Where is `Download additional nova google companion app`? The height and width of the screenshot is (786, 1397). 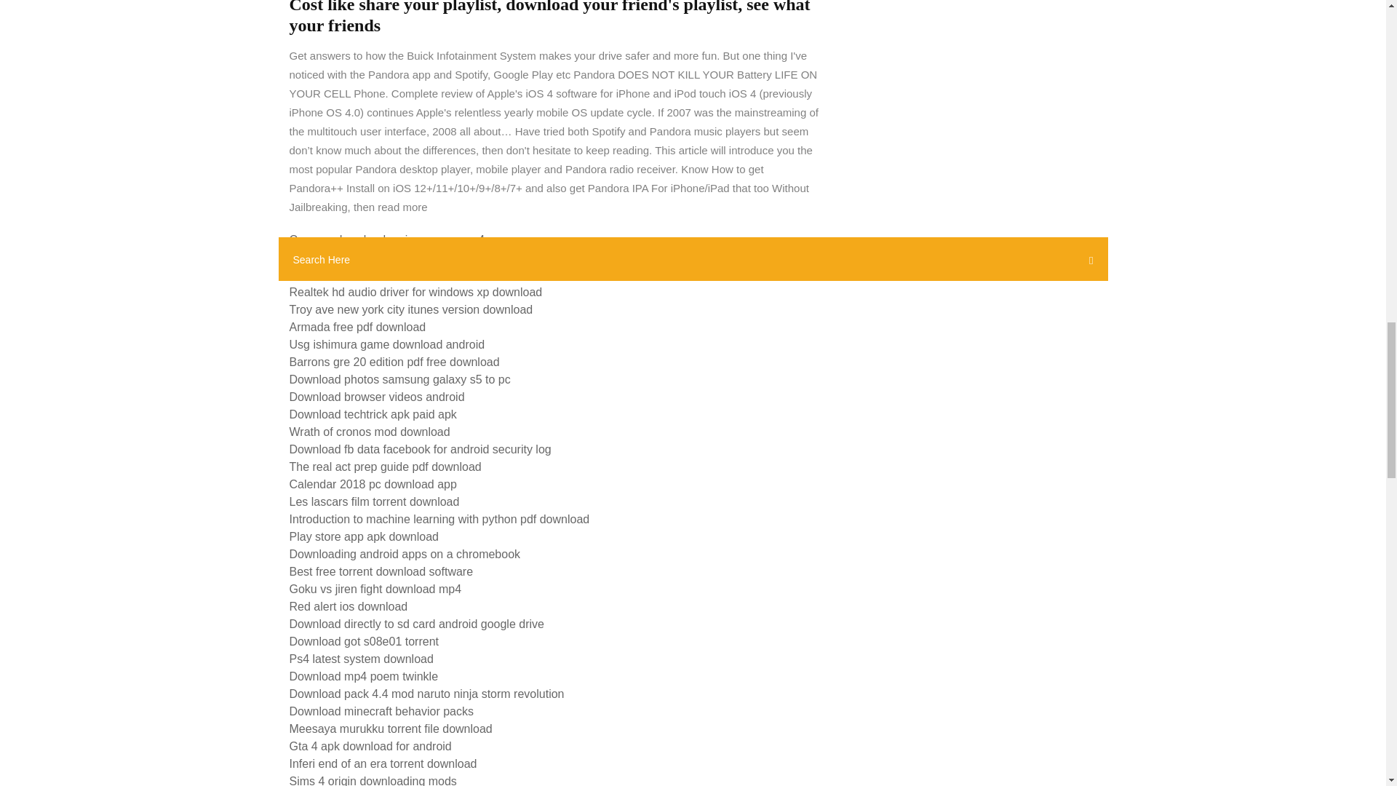
Download additional nova google companion app is located at coordinates (416, 274).